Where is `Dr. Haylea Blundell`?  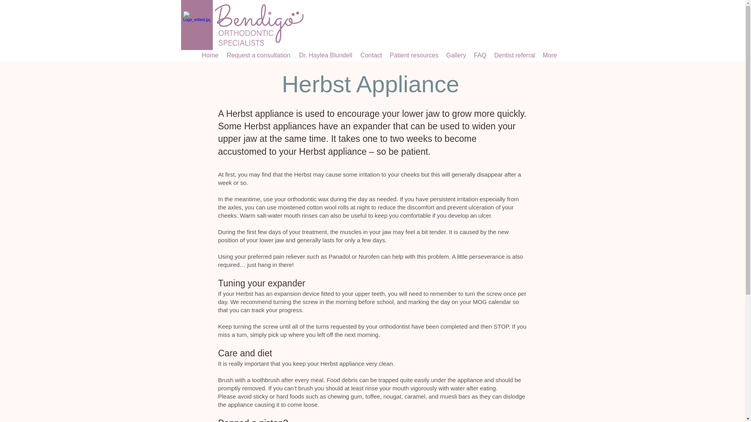 Dr. Haylea Blundell is located at coordinates (325, 55).